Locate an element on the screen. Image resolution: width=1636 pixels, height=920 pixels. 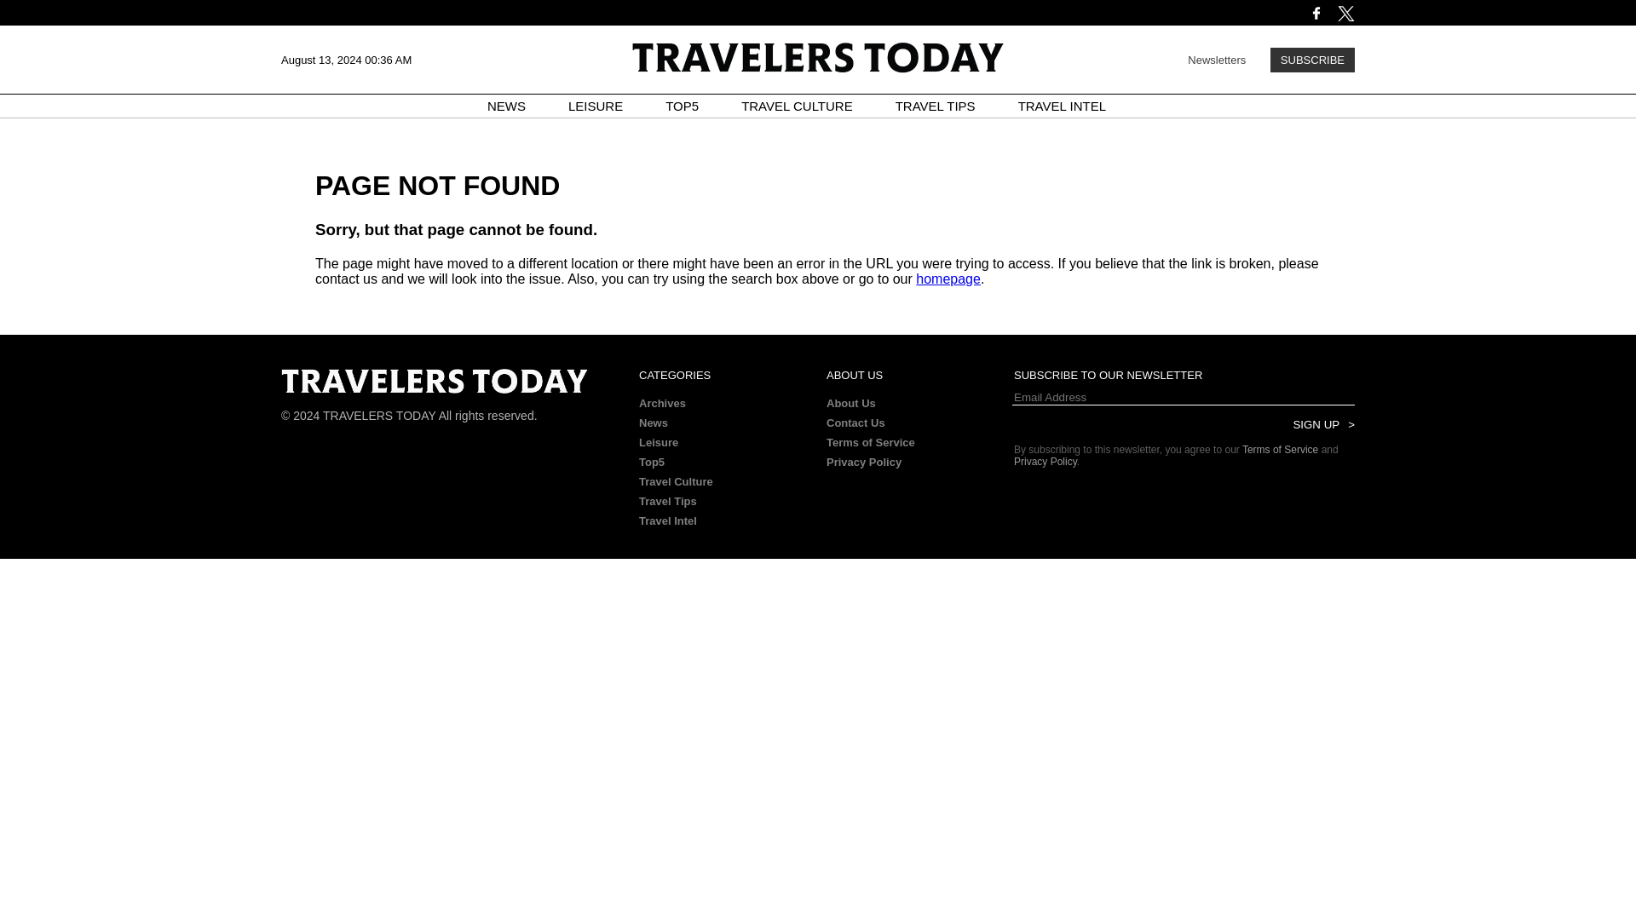
Travel Culture is located at coordinates (677, 482).